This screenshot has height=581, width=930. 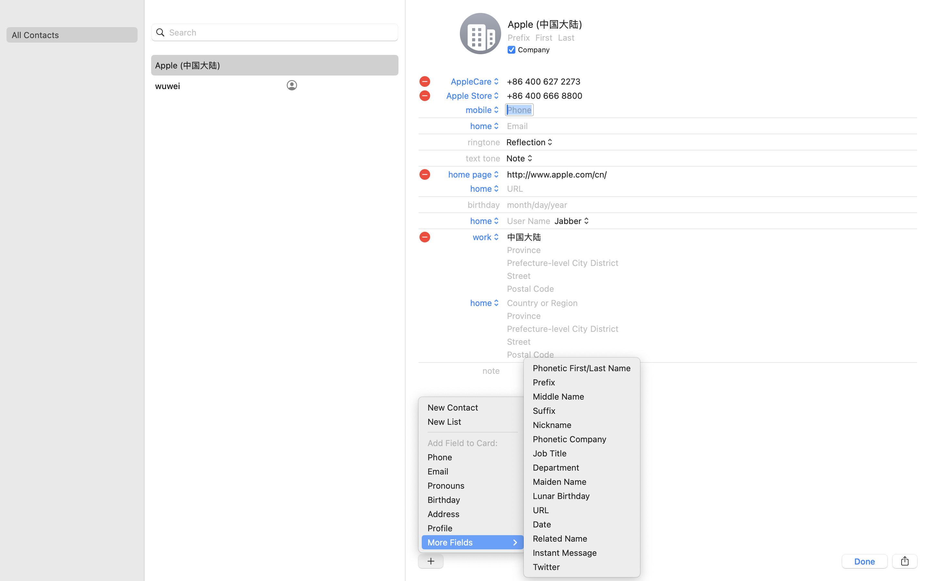 What do you see at coordinates (520, 158) in the screenshot?
I see `Note` at bounding box center [520, 158].